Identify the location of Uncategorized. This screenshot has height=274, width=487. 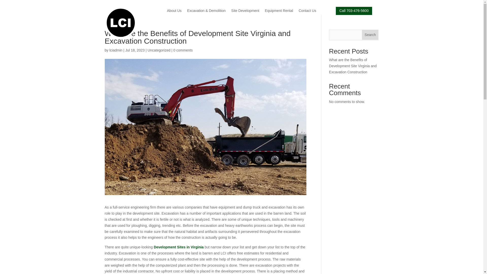
(159, 50).